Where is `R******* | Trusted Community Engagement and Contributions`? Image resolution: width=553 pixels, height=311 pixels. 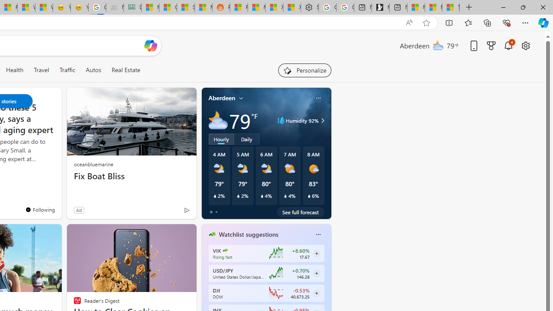 R******* | Trusted Community Engagement and Contributions is located at coordinates (238, 8).